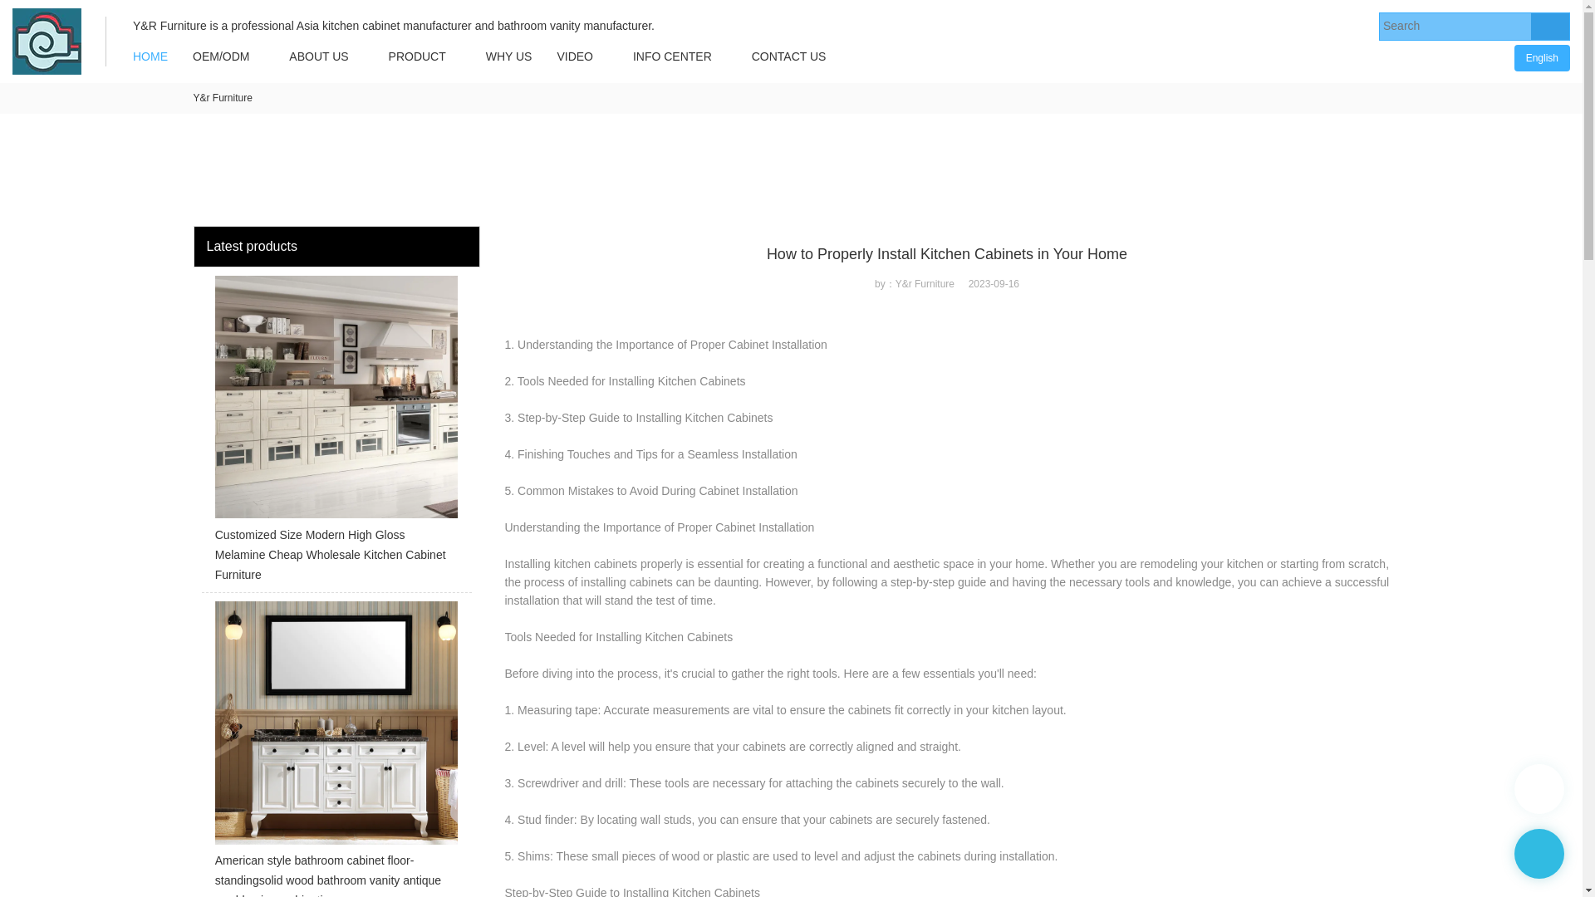 The width and height of the screenshot is (1595, 897). What do you see at coordinates (789, 56) in the screenshot?
I see `CONTACT US` at bounding box center [789, 56].